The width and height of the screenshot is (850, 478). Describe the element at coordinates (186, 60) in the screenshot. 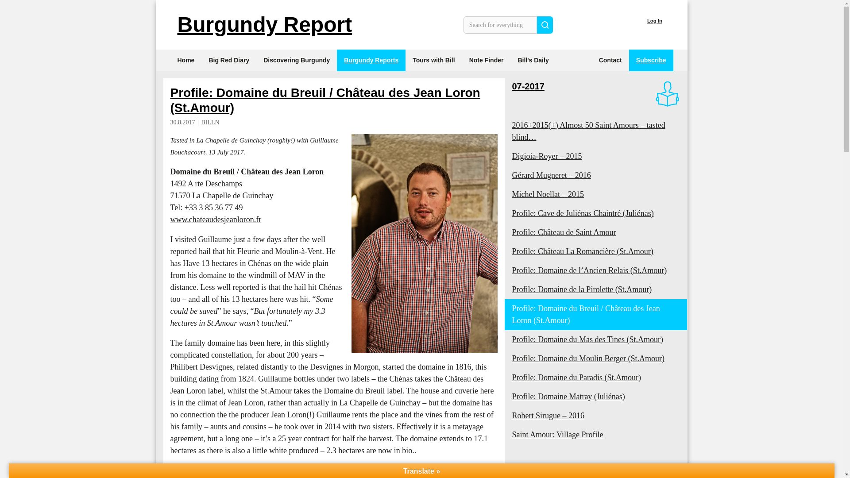

I see `Home` at that location.